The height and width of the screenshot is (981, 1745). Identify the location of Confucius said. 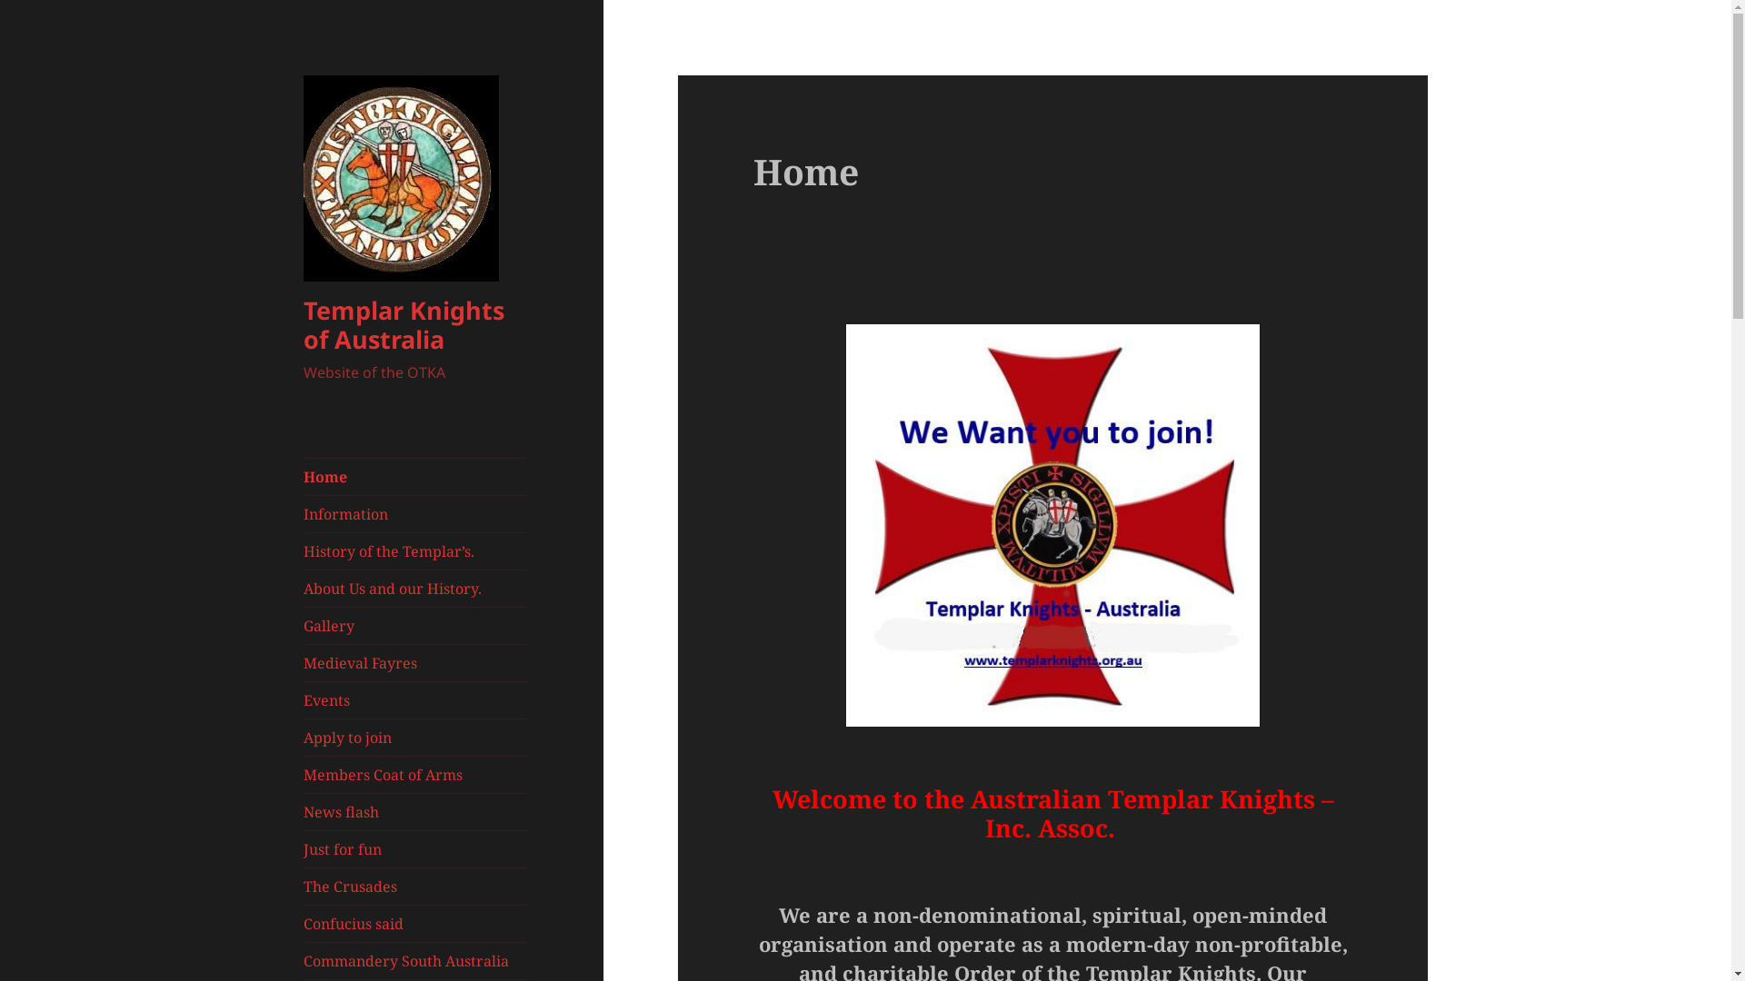
(416, 924).